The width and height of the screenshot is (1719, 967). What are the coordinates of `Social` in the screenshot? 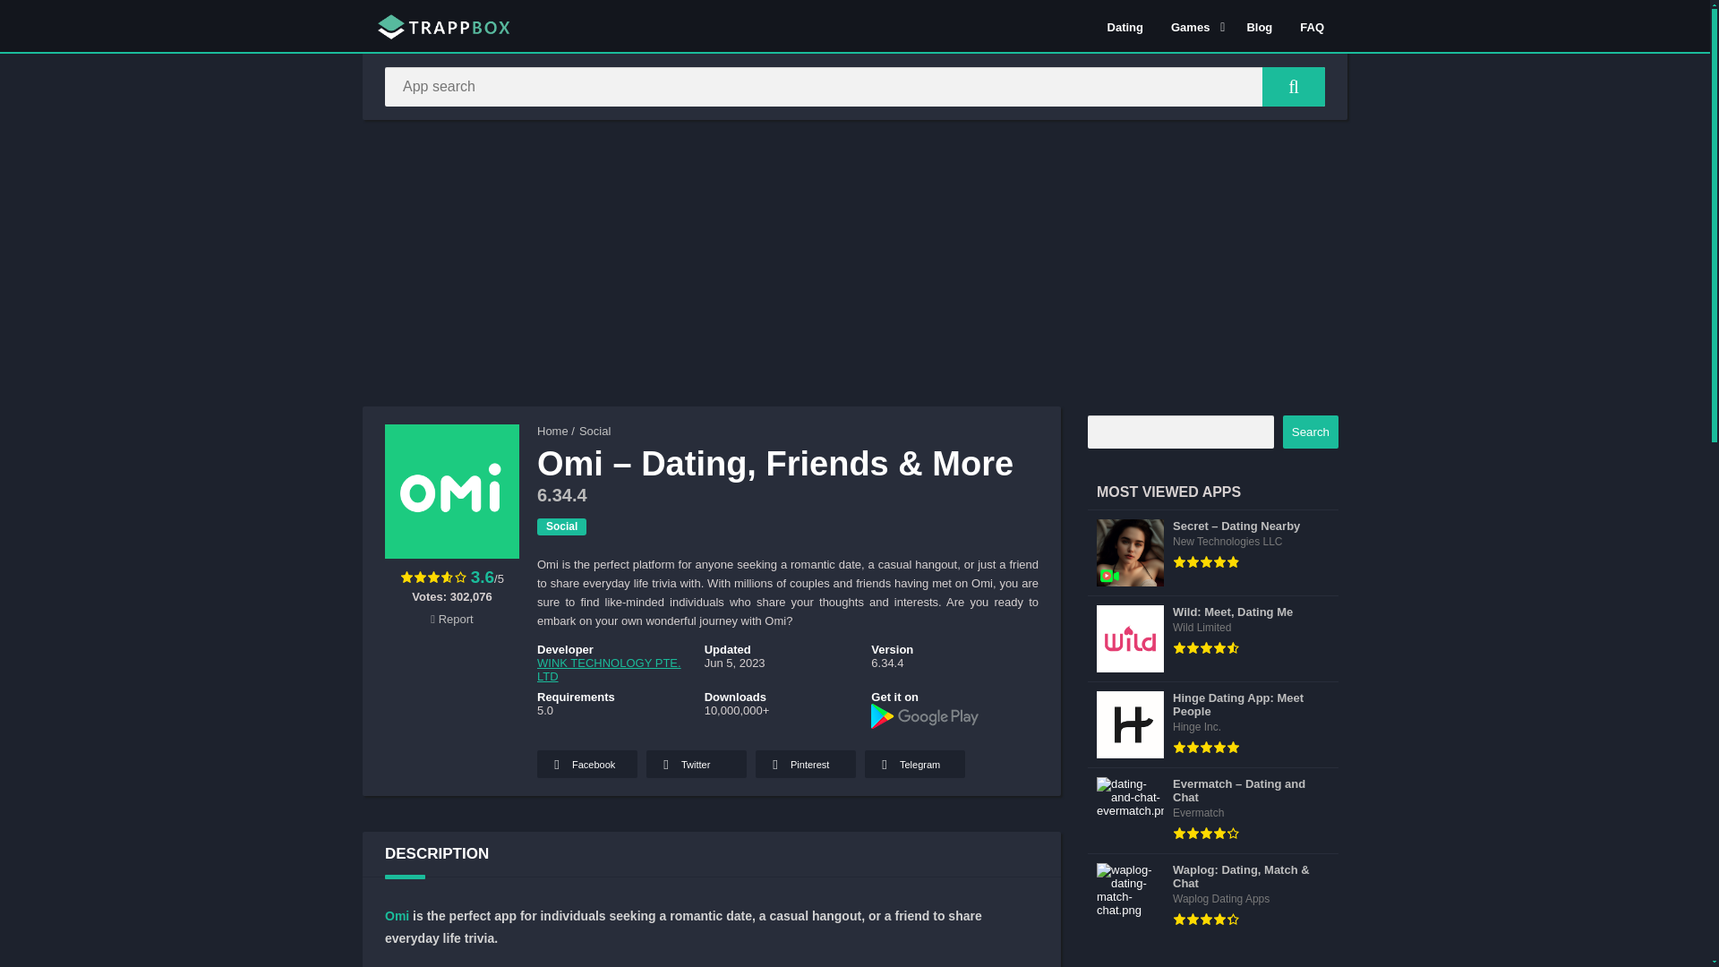 It's located at (594, 432).